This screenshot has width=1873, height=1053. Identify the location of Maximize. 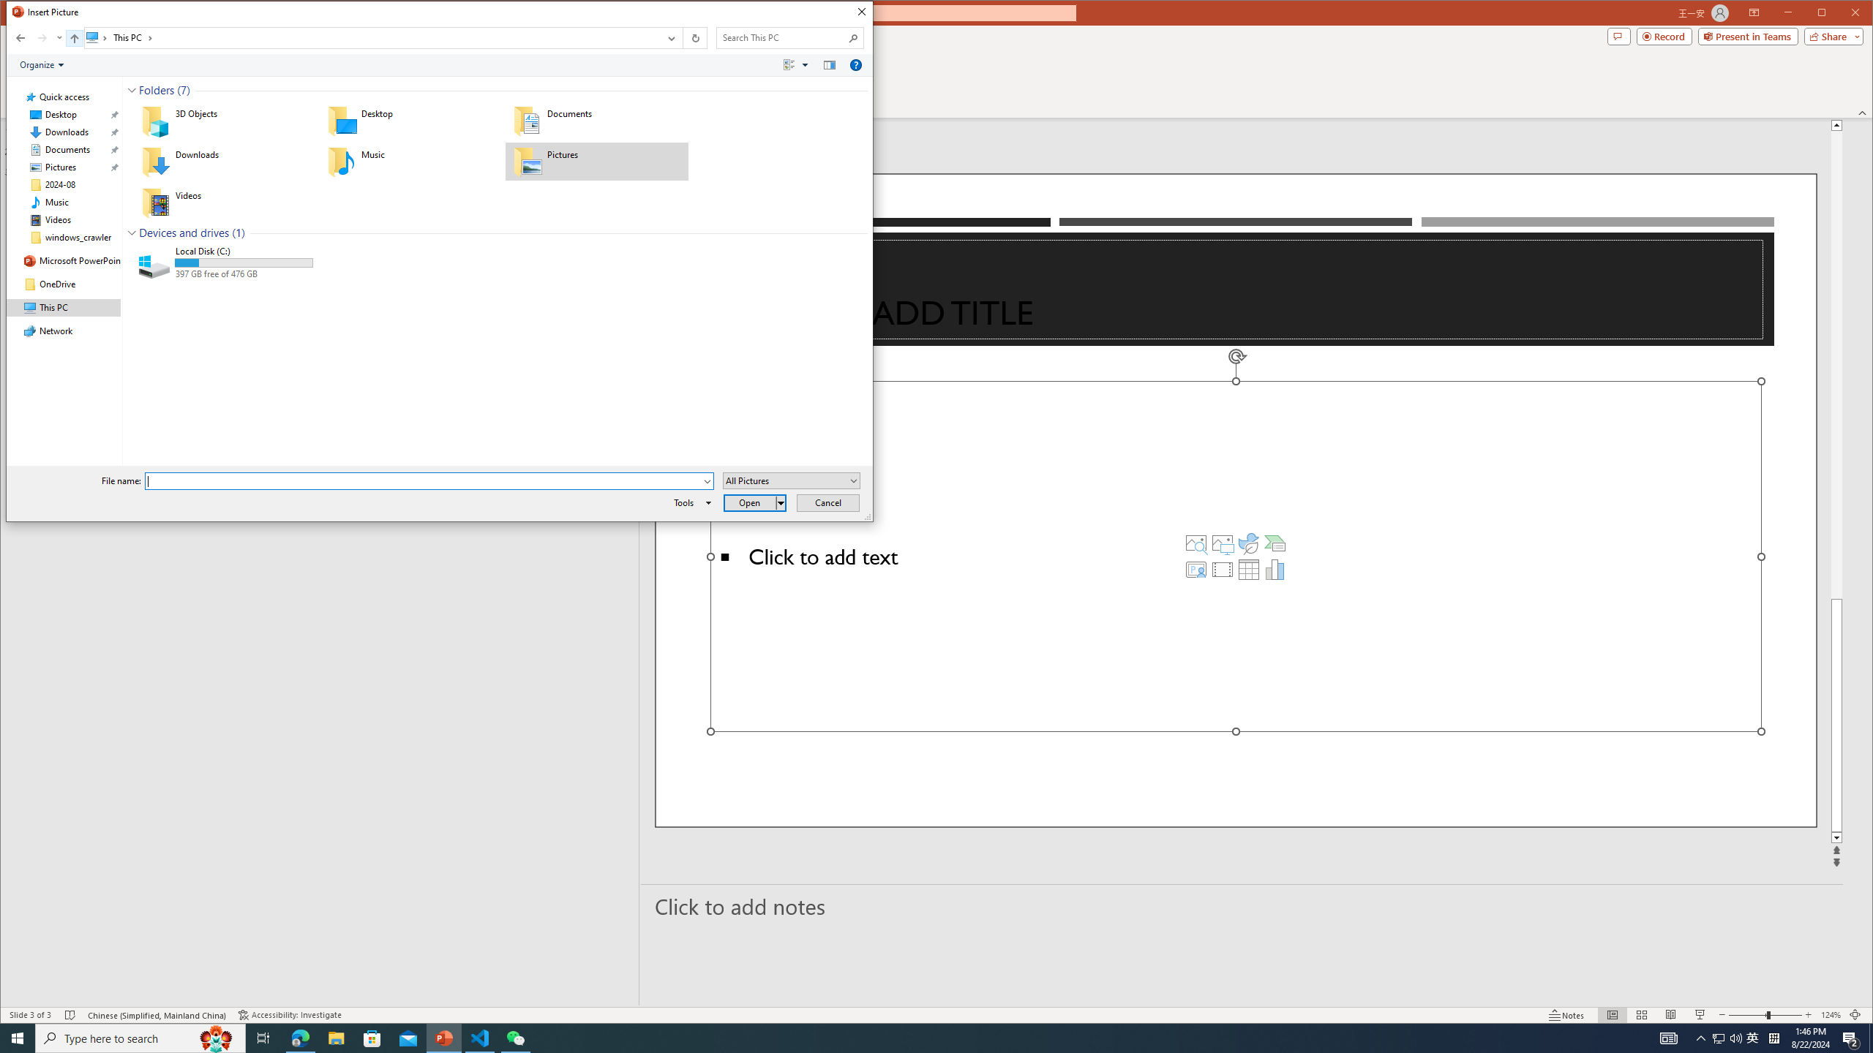
(1842, 14).